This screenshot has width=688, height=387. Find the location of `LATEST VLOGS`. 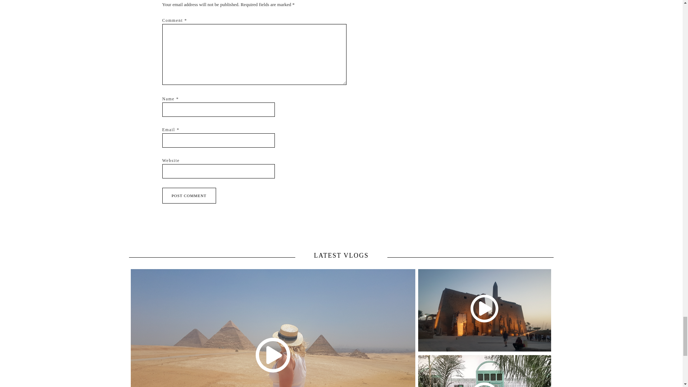

LATEST VLOGS is located at coordinates (341, 255).